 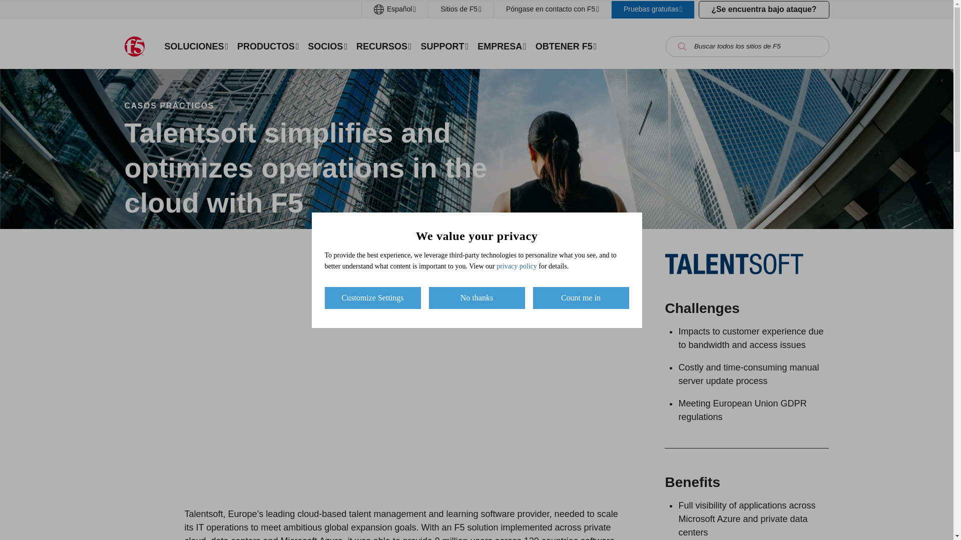 I want to click on SUPPORT, so click(x=444, y=46).